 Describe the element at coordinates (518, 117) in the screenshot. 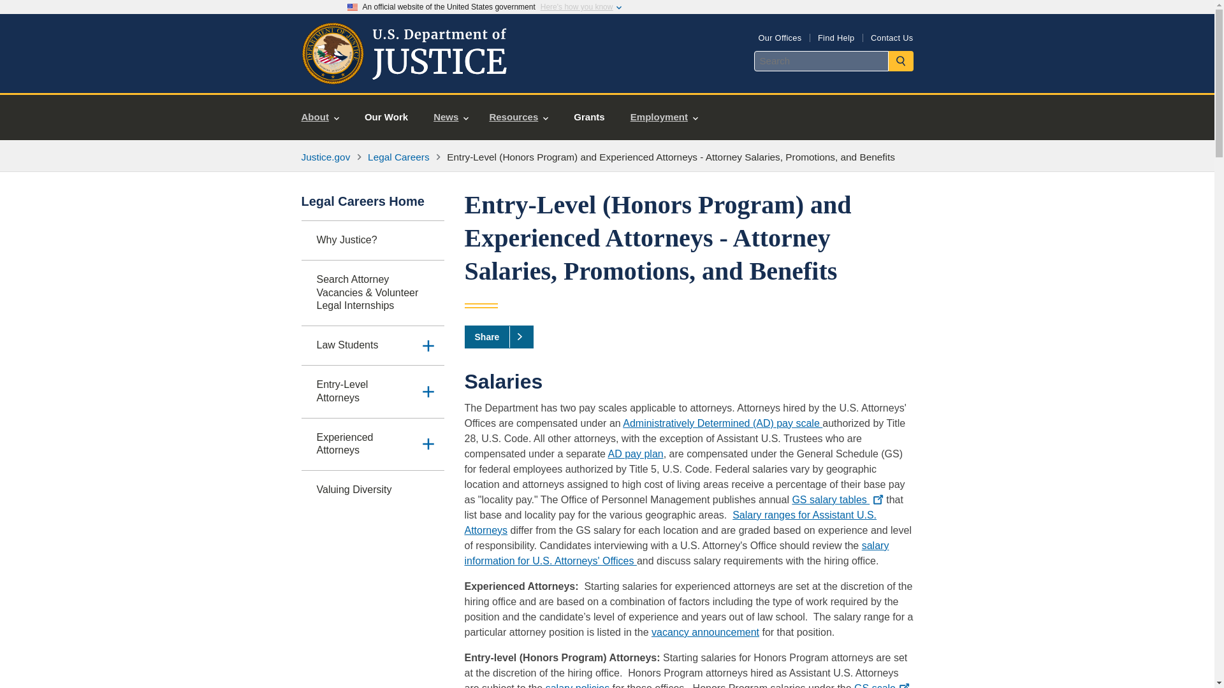

I see `Resources` at that location.